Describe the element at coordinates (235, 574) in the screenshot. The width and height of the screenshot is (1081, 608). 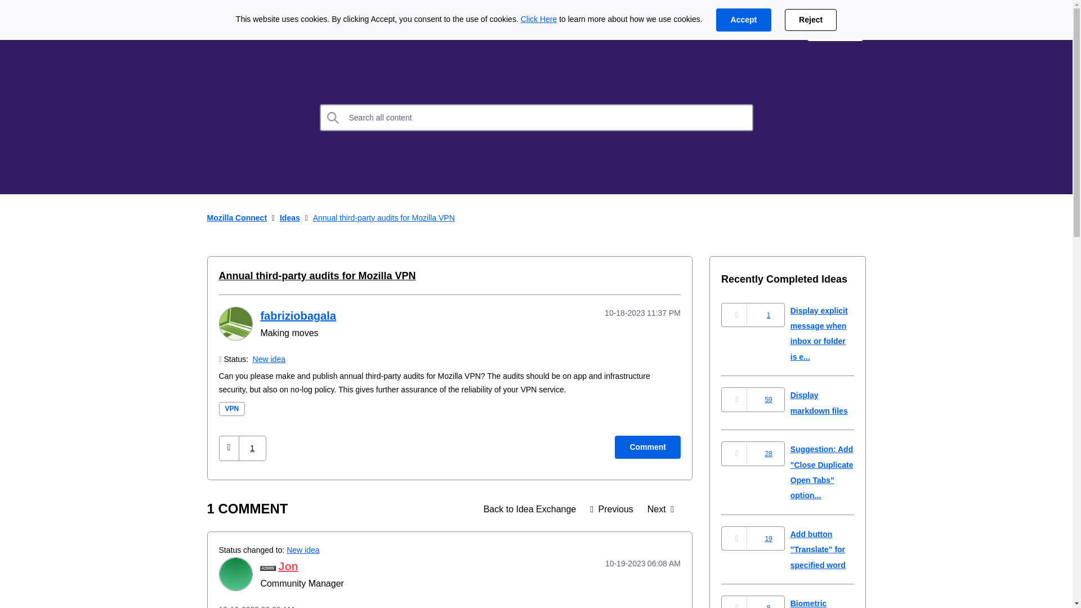
I see `Jon` at that location.